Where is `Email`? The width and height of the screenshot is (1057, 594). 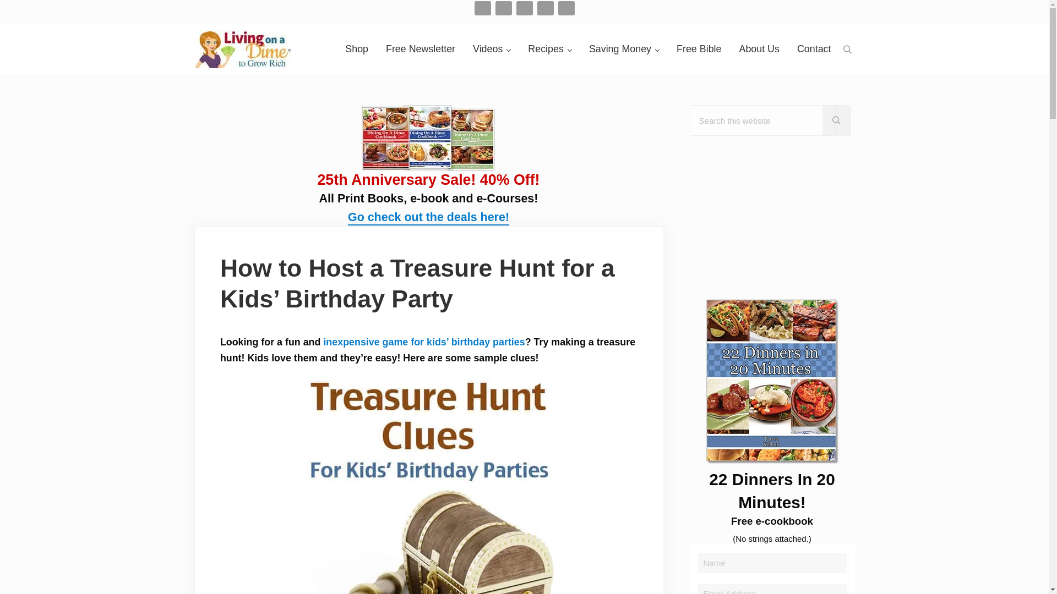
Email is located at coordinates (482, 8).